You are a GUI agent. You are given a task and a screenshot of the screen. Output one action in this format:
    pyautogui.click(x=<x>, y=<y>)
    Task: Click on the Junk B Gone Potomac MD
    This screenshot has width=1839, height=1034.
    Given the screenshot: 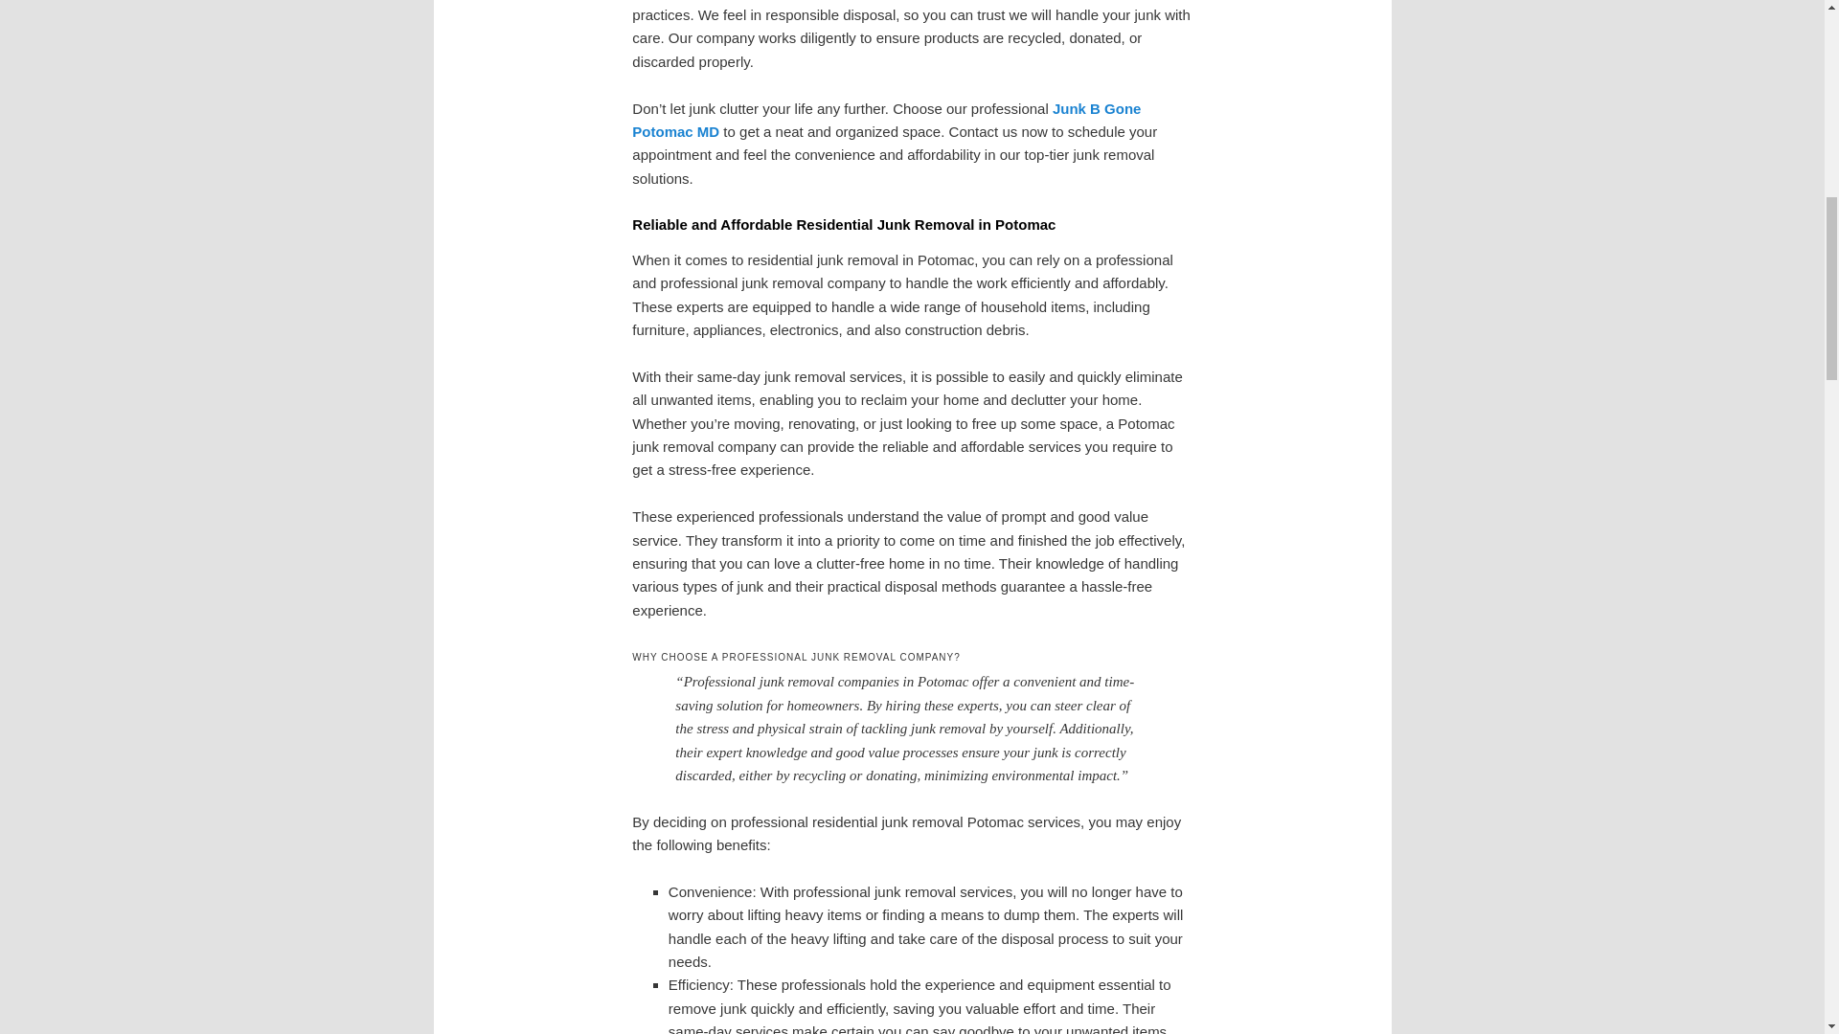 What is the action you would take?
    pyautogui.click(x=886, y=119)
    